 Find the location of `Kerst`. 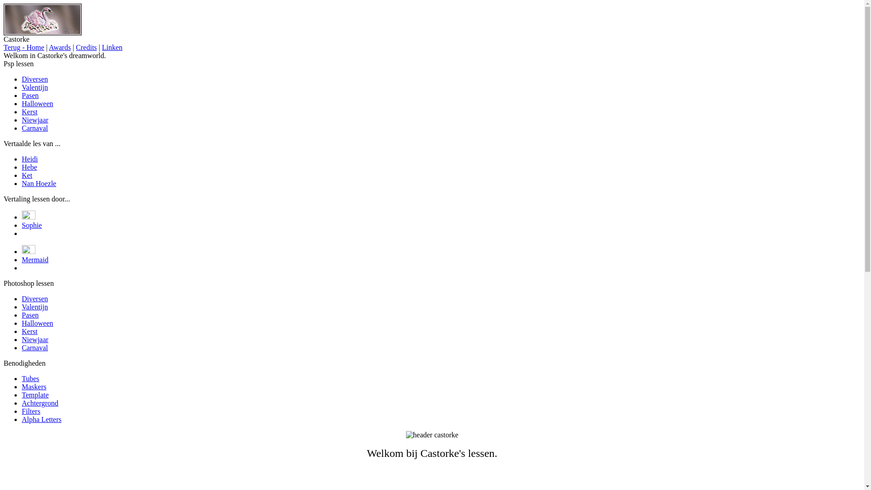

Kerst is located at coordinates (30, 331).